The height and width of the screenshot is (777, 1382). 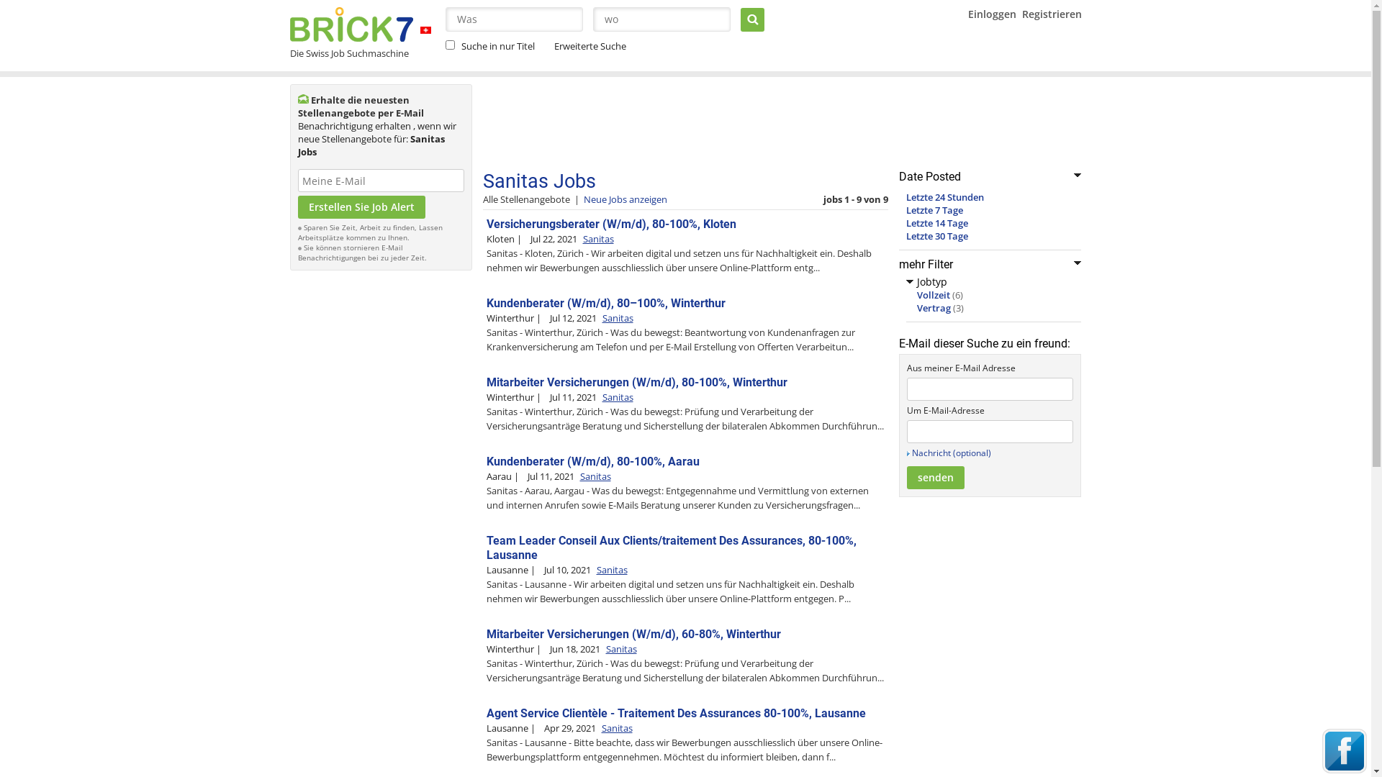 What do you see at coordinates (618, 318) in the screenshot?
I see `Sanitas` at bounding box center [618, 318].